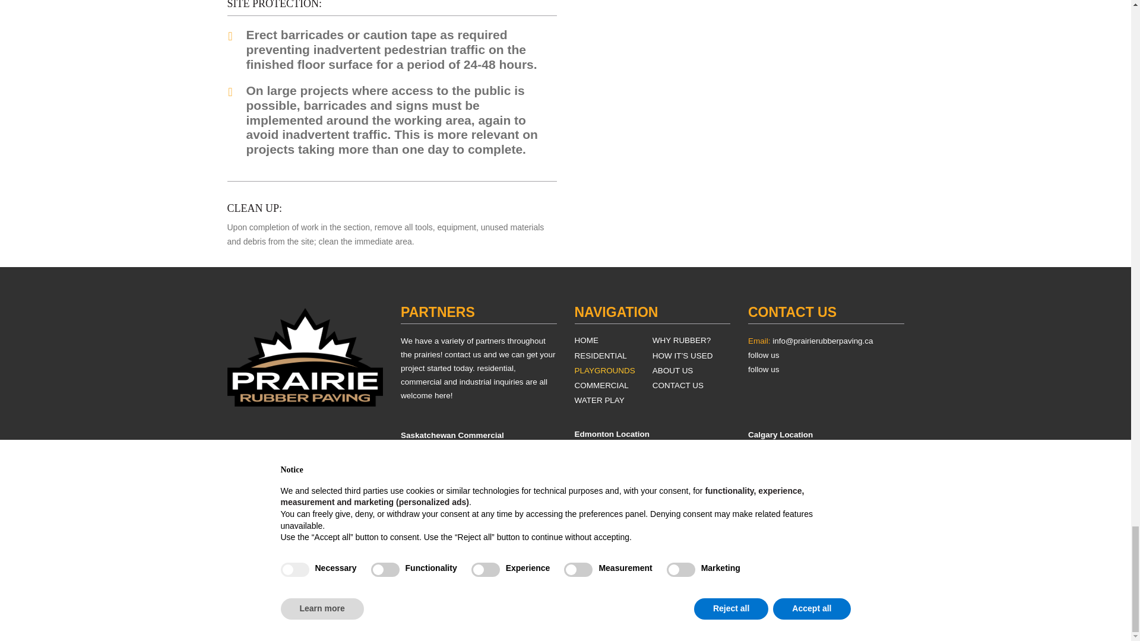 This screenshot has height=641, width=1140. I want to click on CONTACT US, so click(613, 386).